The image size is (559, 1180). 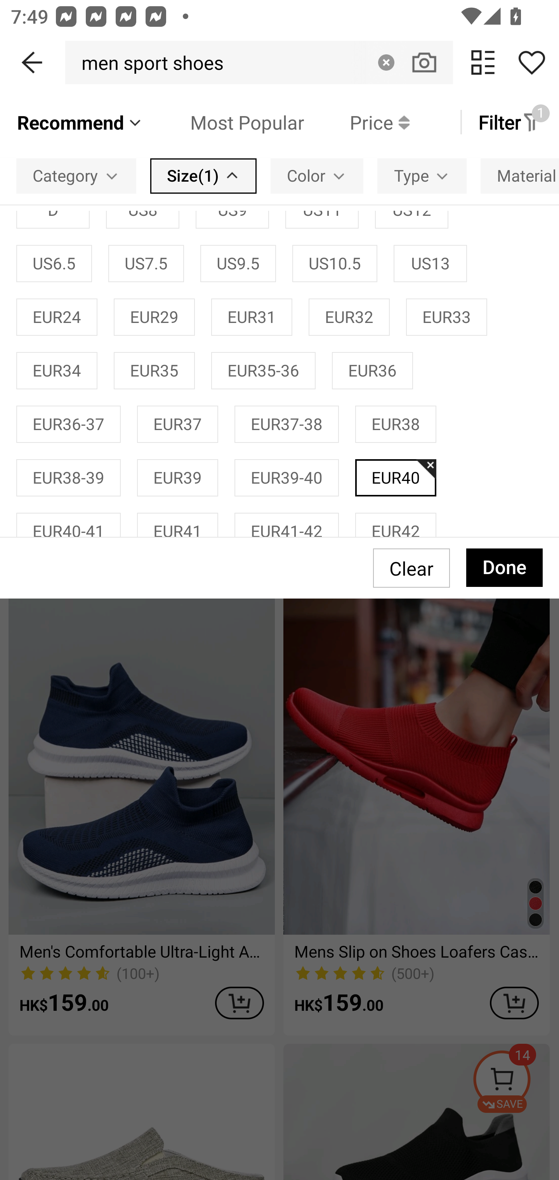 What do you see at coordinates (531, 62) in the screenshot?
I see `Share` at bounding box center [531, 62].